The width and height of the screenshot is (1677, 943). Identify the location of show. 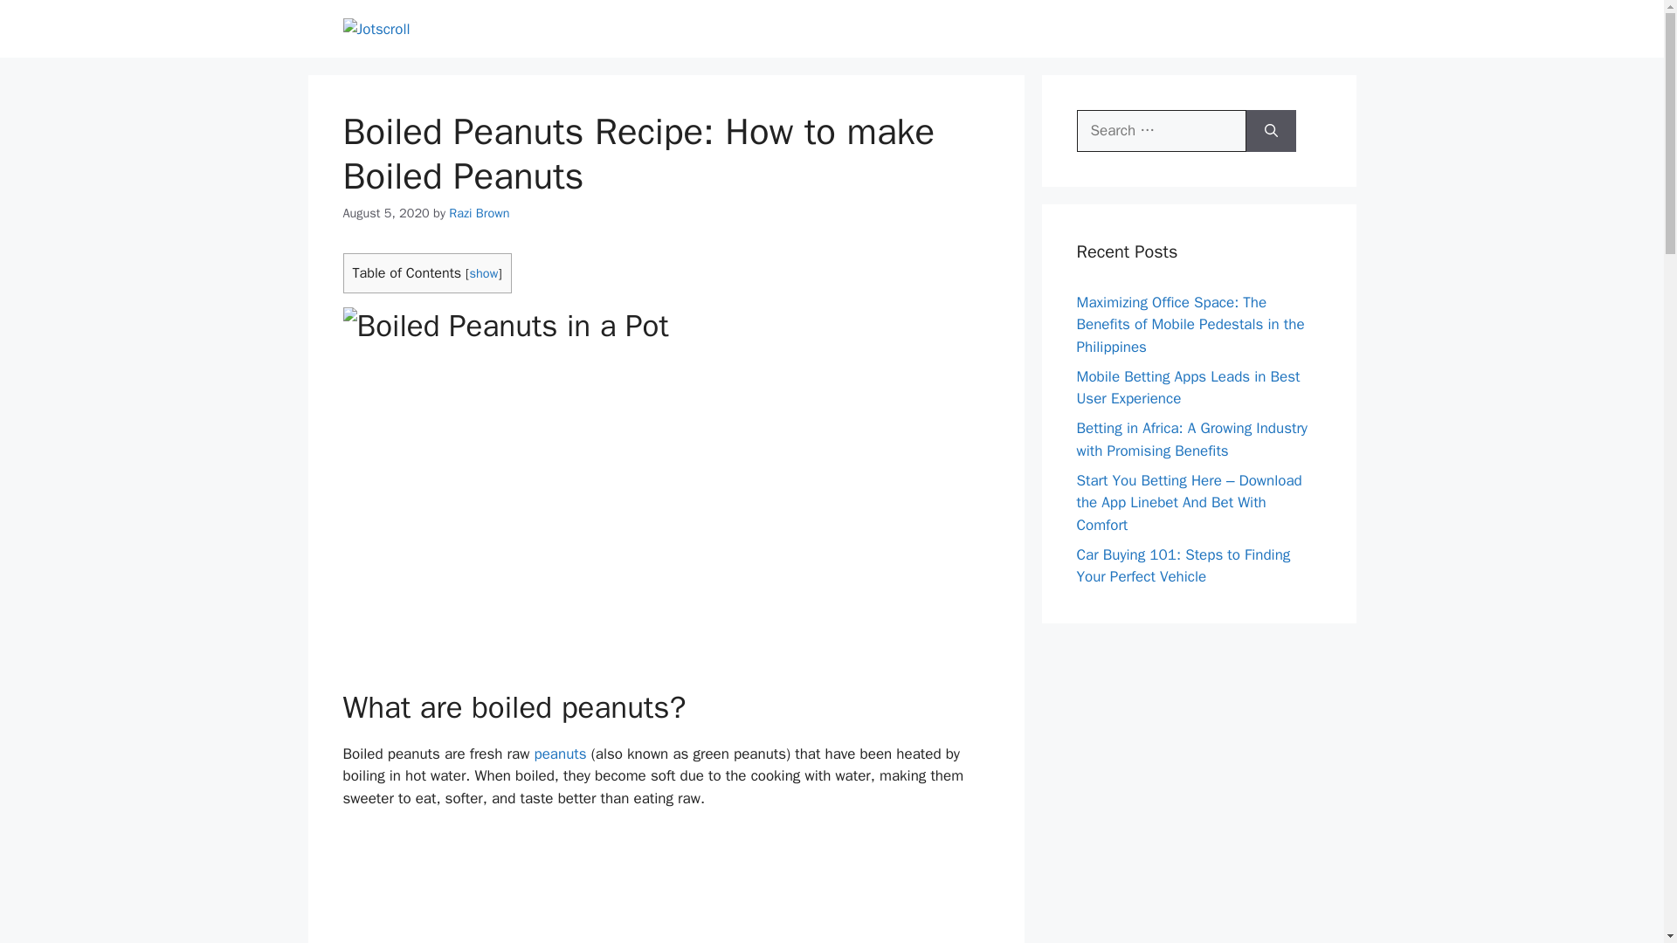
(484, 272).